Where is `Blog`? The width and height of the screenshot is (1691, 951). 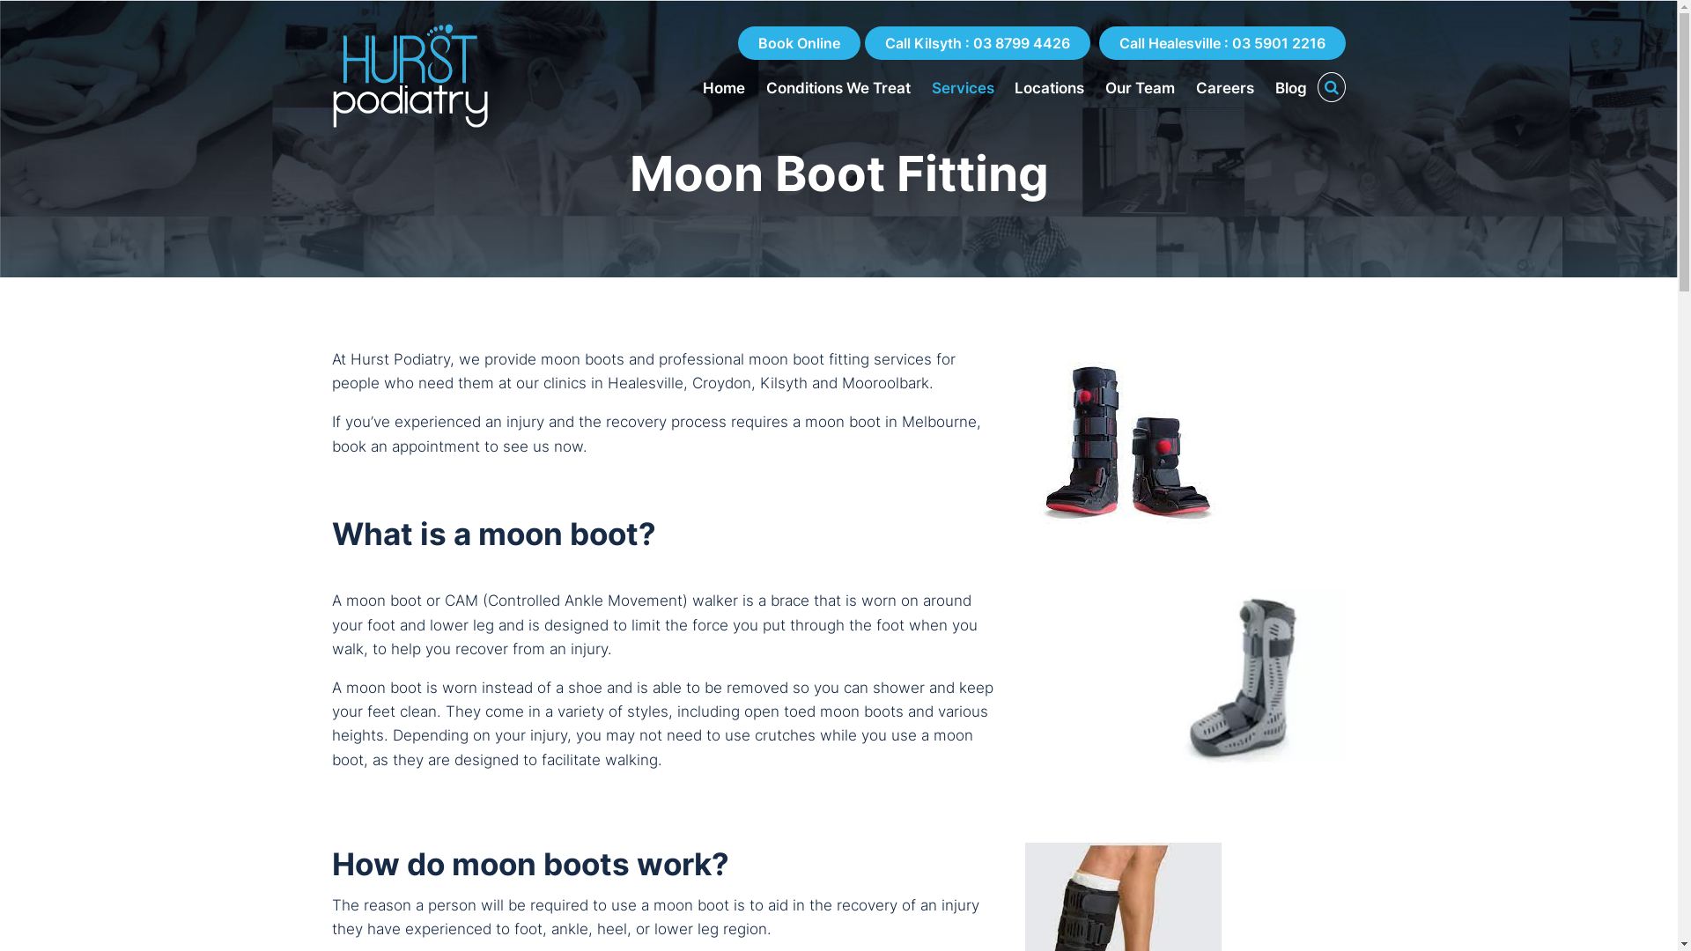 Blog is located at coordinates (1291, 88).